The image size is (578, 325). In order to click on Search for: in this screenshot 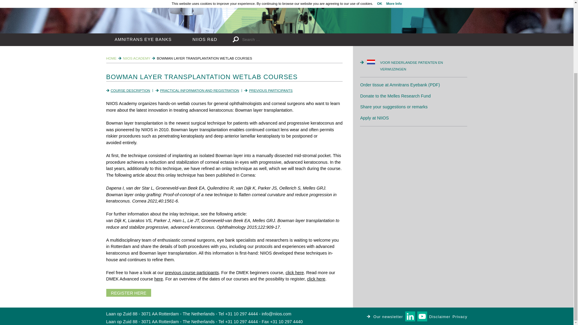, I will do `click(290, 40)`.